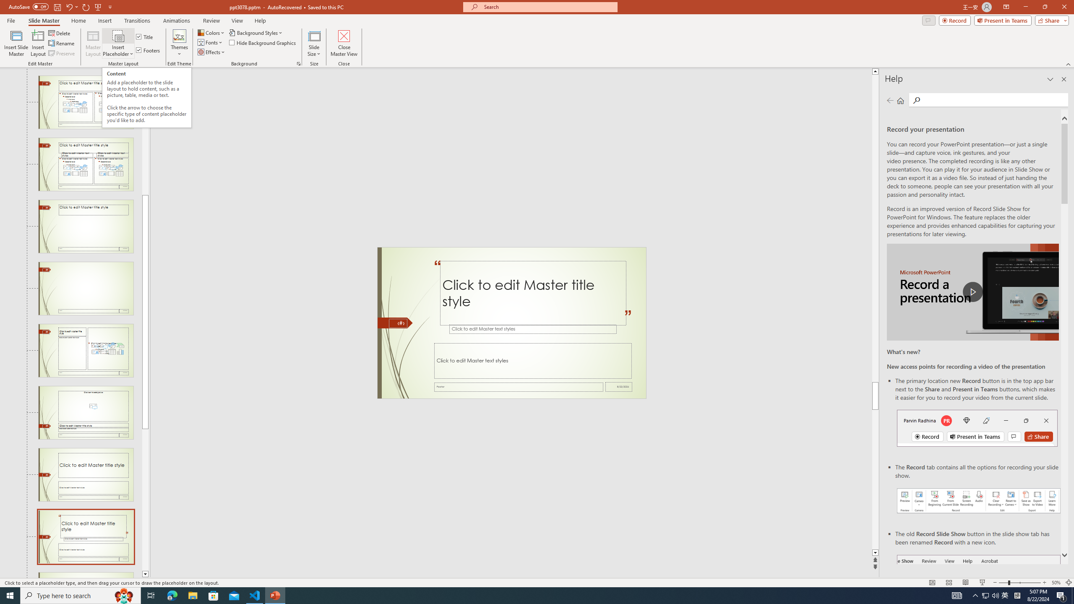 Image resolution: width=1074 pixels, height=604 pixels. What do you see at coordinates (972, 292) in the screenshot?
I see `play Record a Presentation` at bounding box center [972, 292].